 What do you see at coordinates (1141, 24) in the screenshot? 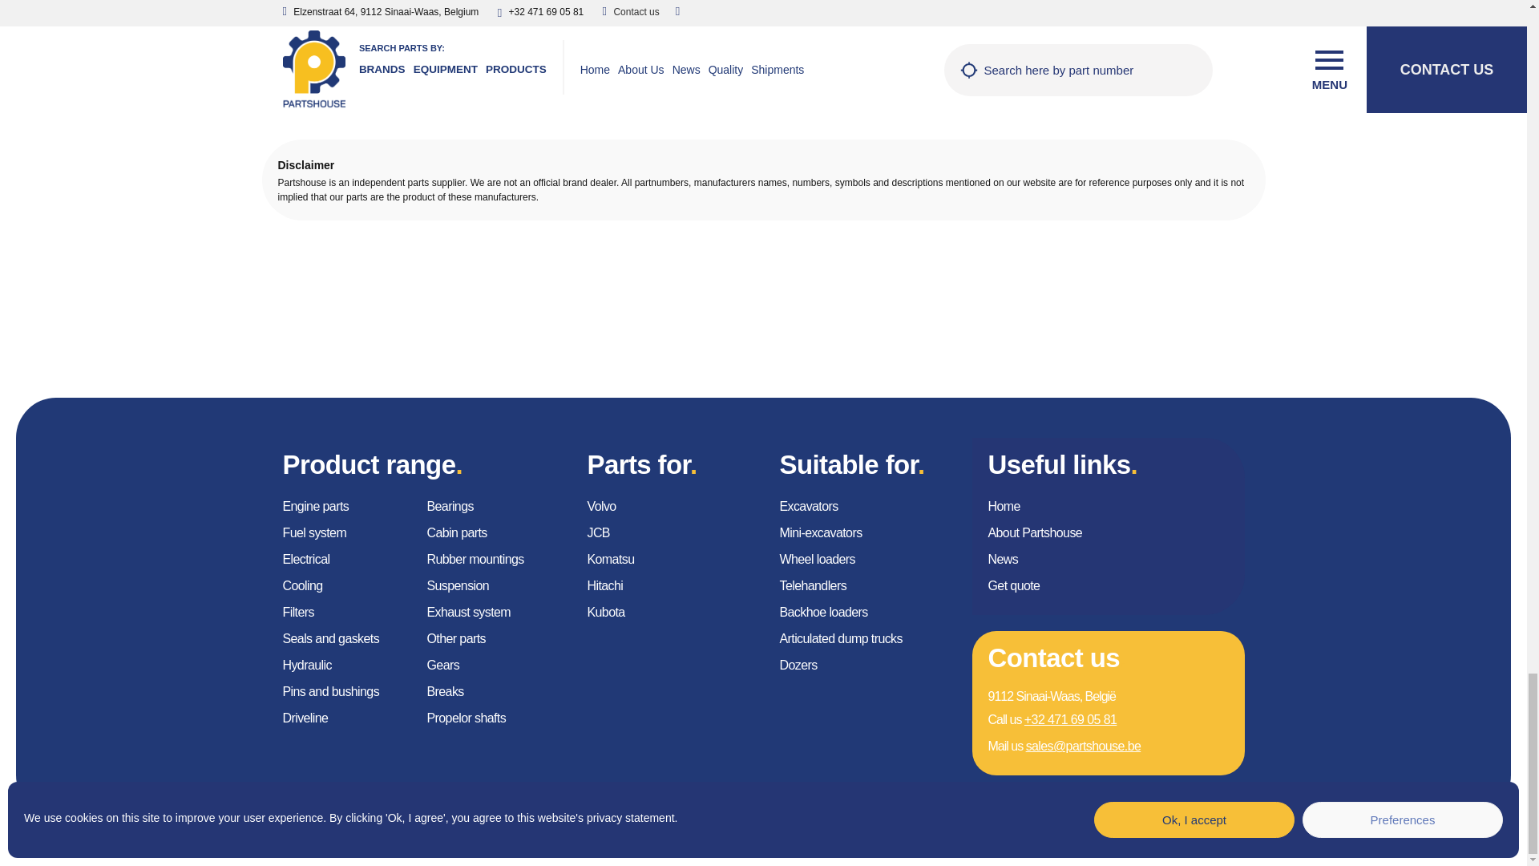
I see `discover our products here` at bounding box center [1141, 24].